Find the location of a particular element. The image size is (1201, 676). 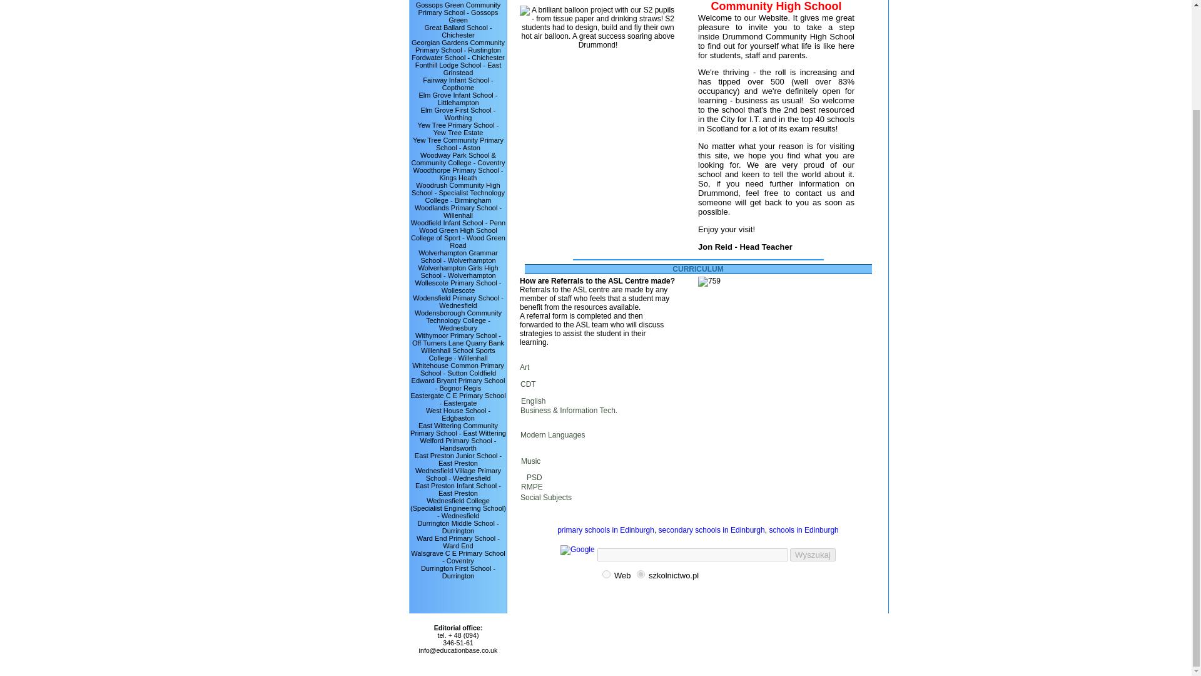

Fairway Infant School - Copthorne is located at coordinates (458, 84).